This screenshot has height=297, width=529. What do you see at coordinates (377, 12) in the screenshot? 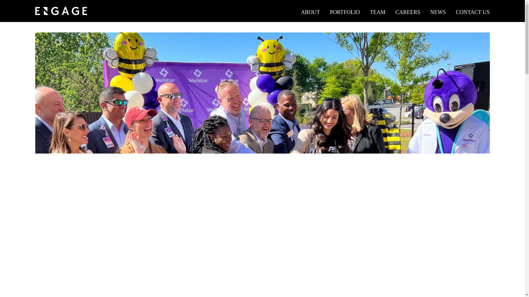
I see `TEAM` at bounding box center [377, 12].